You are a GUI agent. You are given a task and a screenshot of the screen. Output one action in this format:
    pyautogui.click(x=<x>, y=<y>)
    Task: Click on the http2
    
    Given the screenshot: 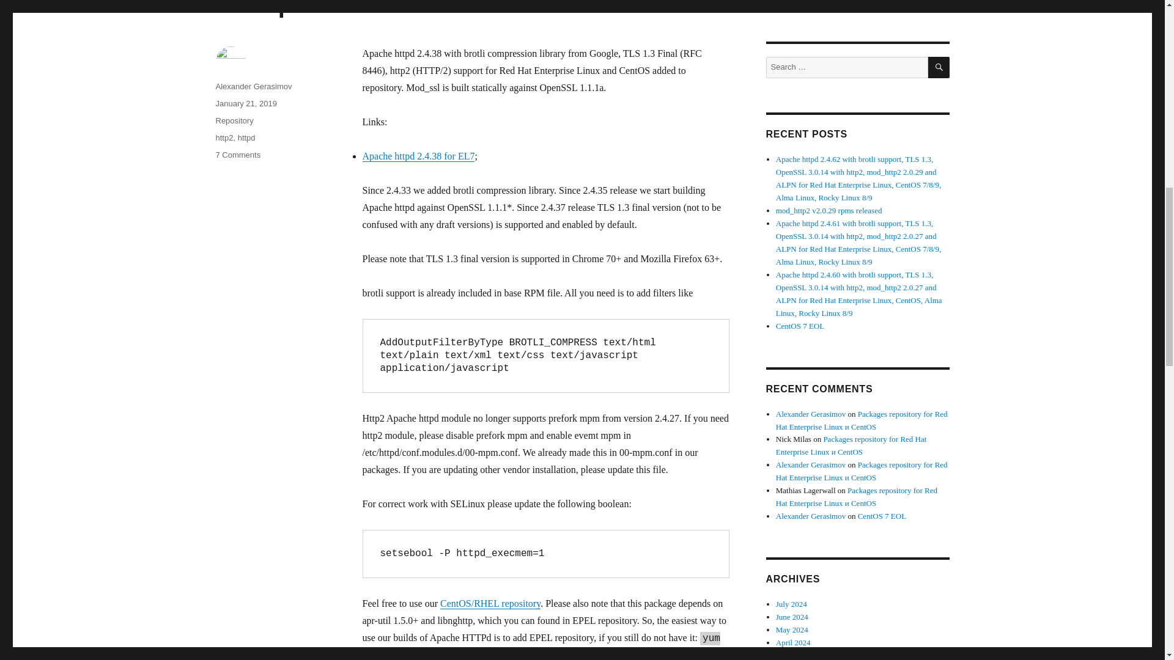 What is the action you would take?
    pyautogui.click(x=224, y=138)
    